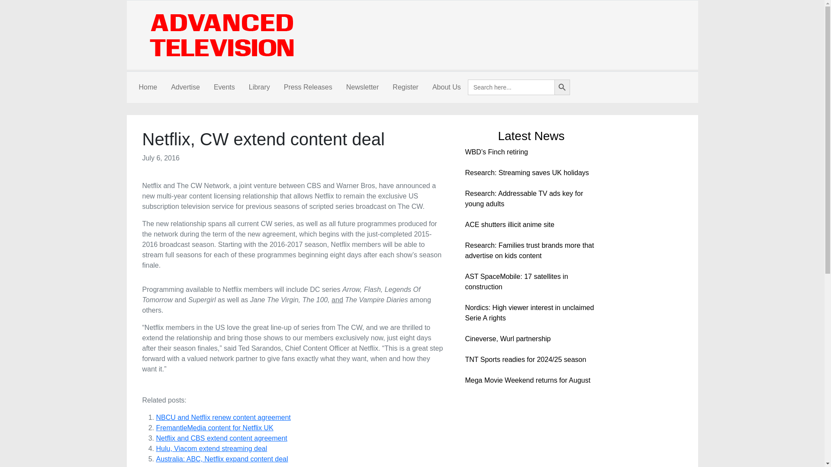 The width and height of the screenshot is (831, 467). What do you see at coordinates (507, 339) in the screenshot?
I see `Cineverse, Wurl partnership` at bounding box center [507, 339].